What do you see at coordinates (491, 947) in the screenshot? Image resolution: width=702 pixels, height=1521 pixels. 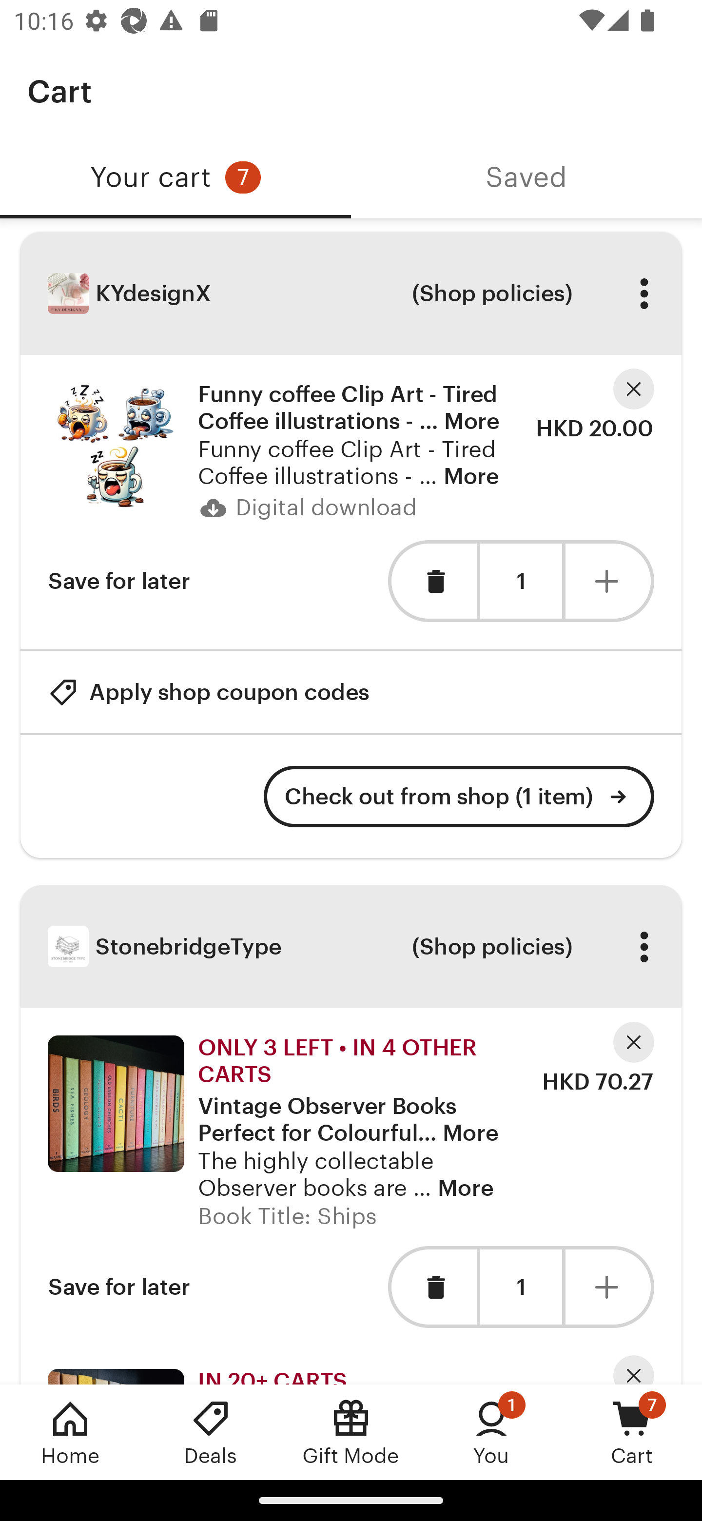 I see `(Shop policies)` at bounding box center [491, 947].